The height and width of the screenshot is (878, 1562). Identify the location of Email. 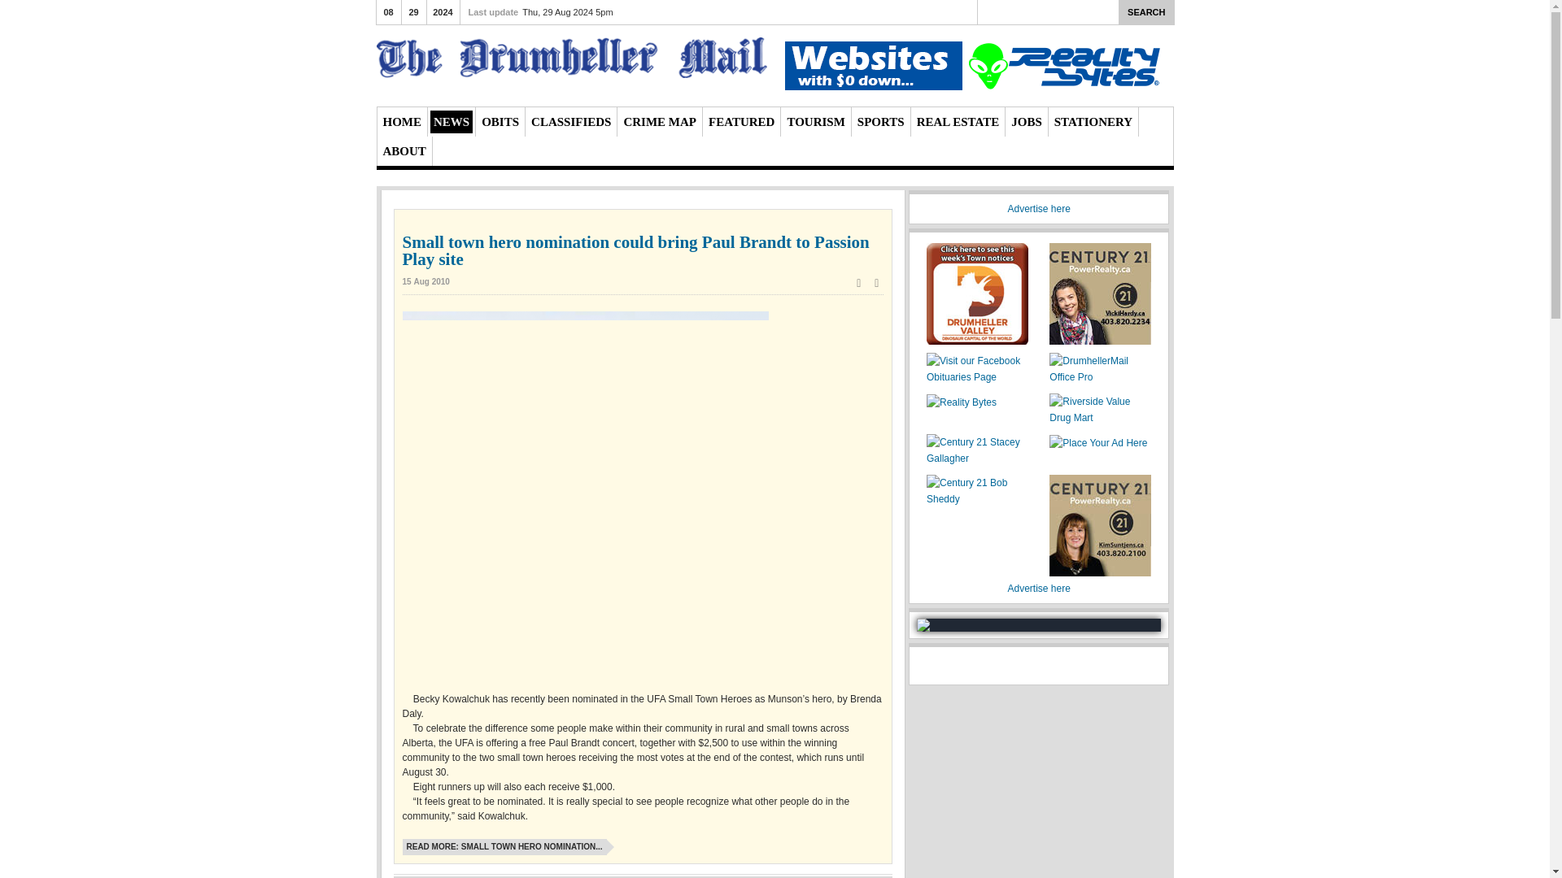
(877, 283).